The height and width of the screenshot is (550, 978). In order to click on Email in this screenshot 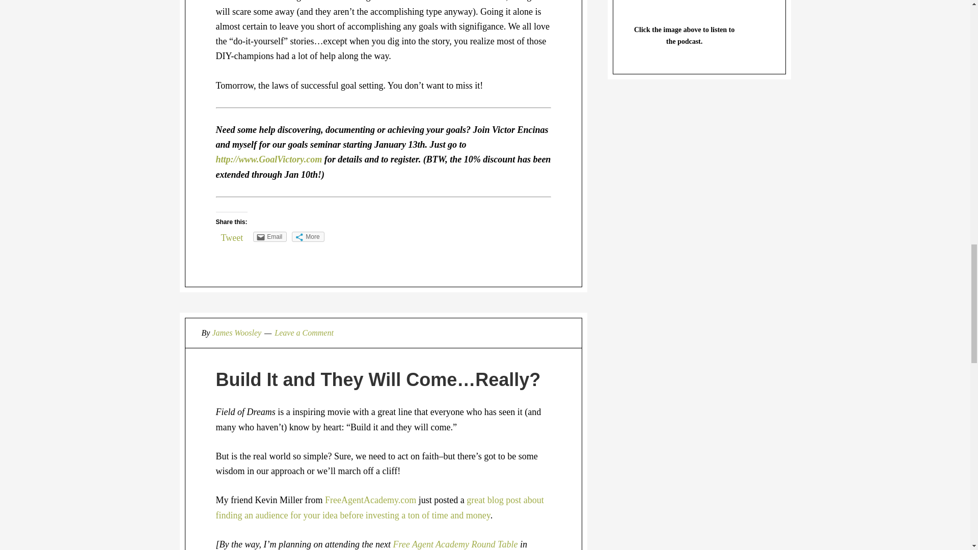, I will do `click(270, 236)`.